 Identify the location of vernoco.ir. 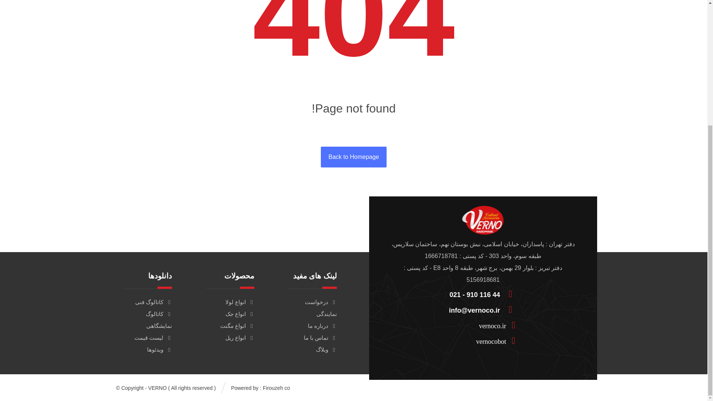
(480, 325).